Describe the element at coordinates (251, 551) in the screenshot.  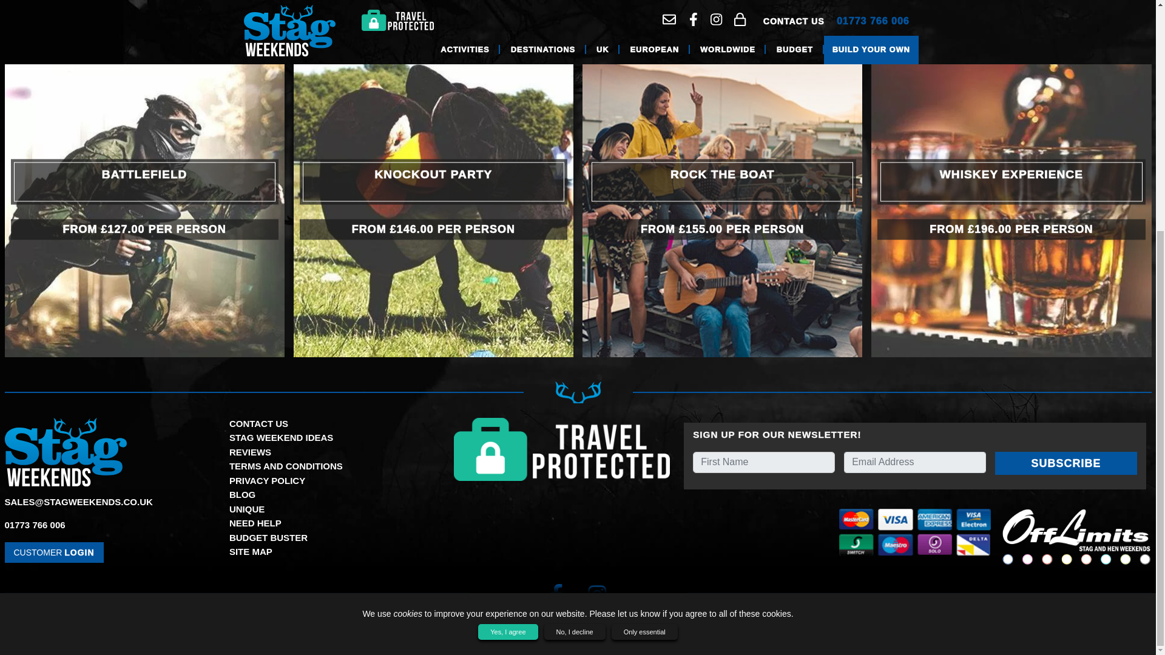
I see `SITE MAP` at that location.